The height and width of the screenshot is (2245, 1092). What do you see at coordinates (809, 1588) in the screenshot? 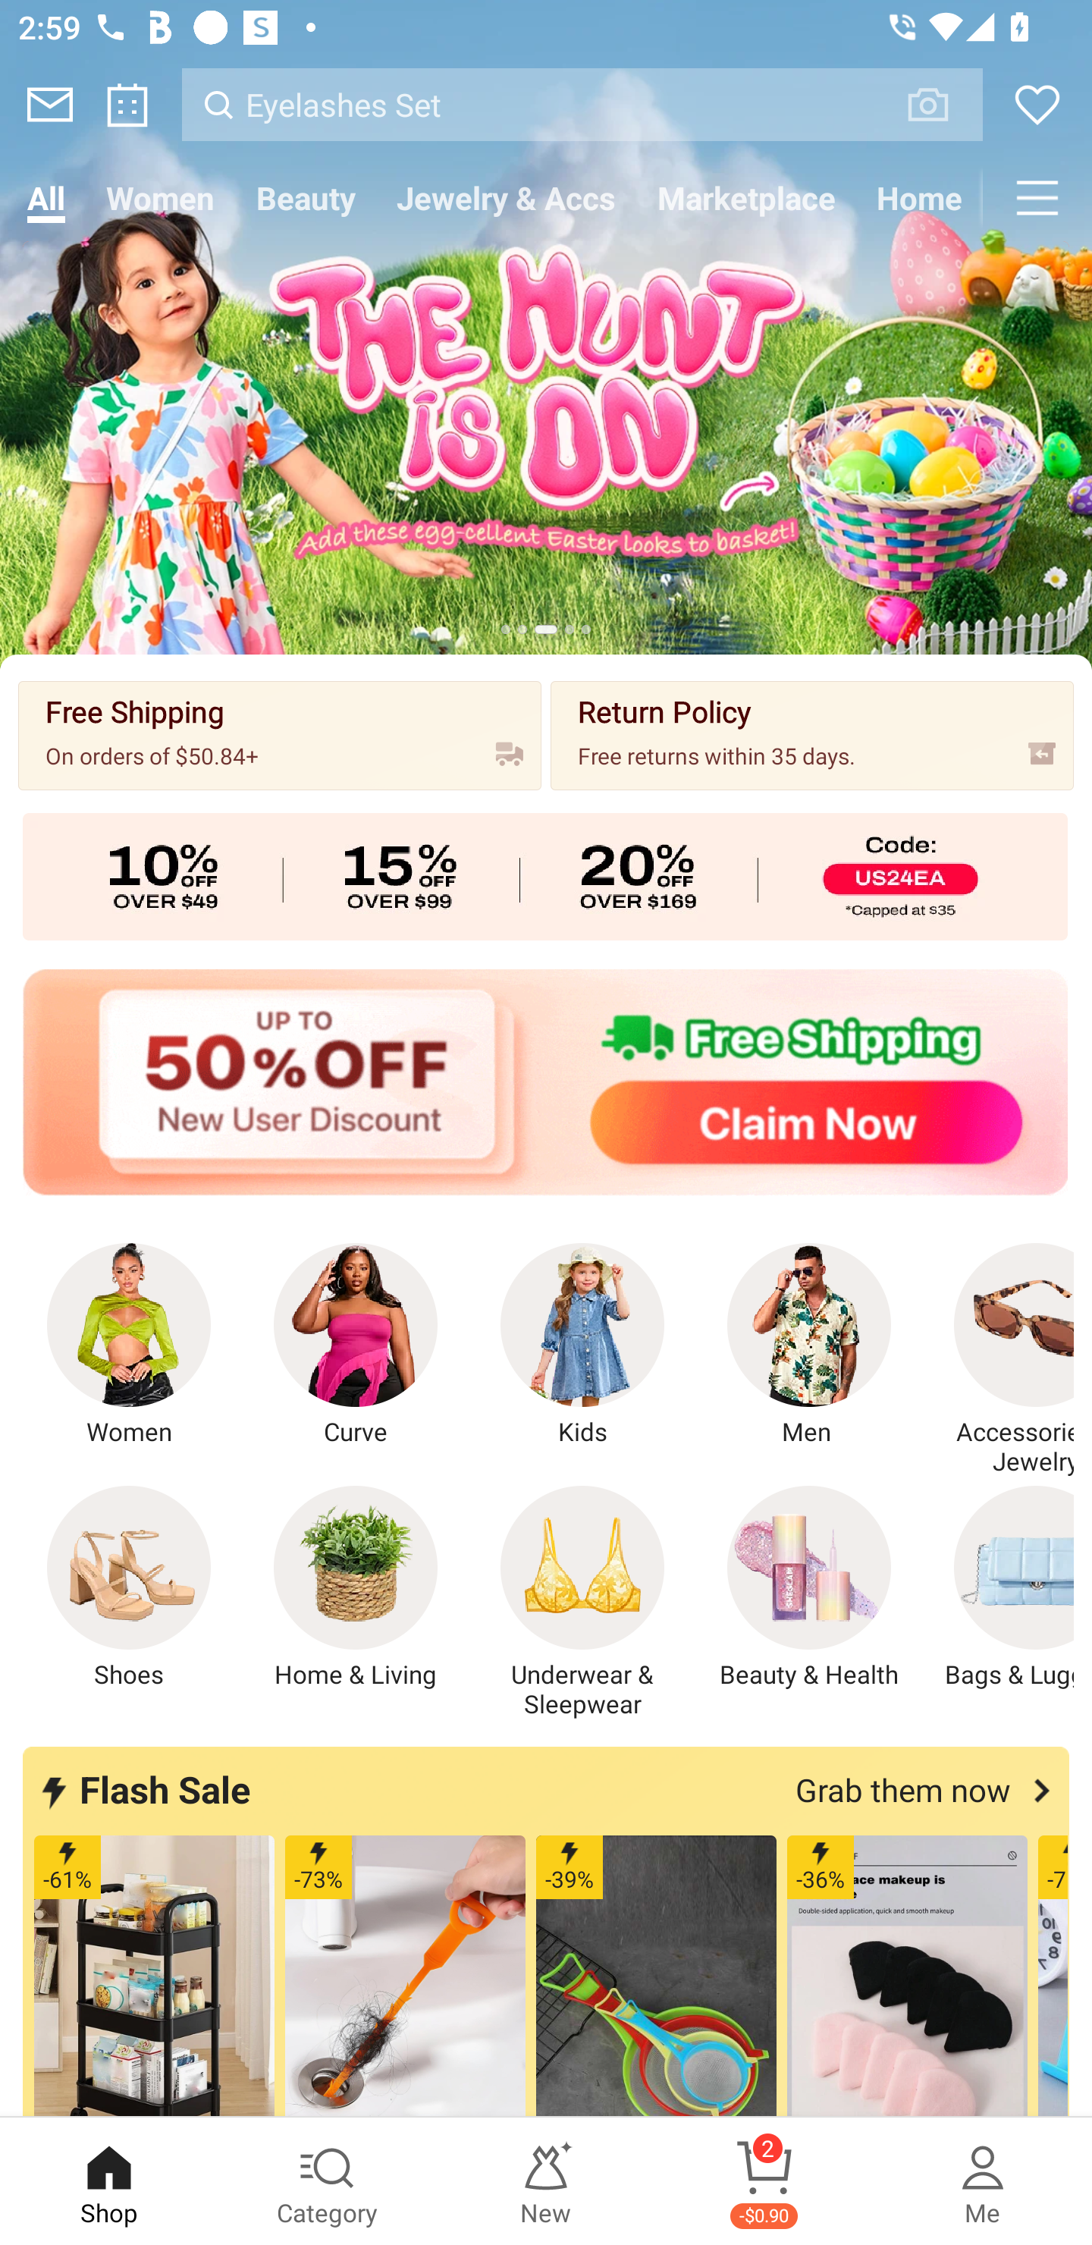
I see `Beauty & Health` at bounding box center [809, 1588].